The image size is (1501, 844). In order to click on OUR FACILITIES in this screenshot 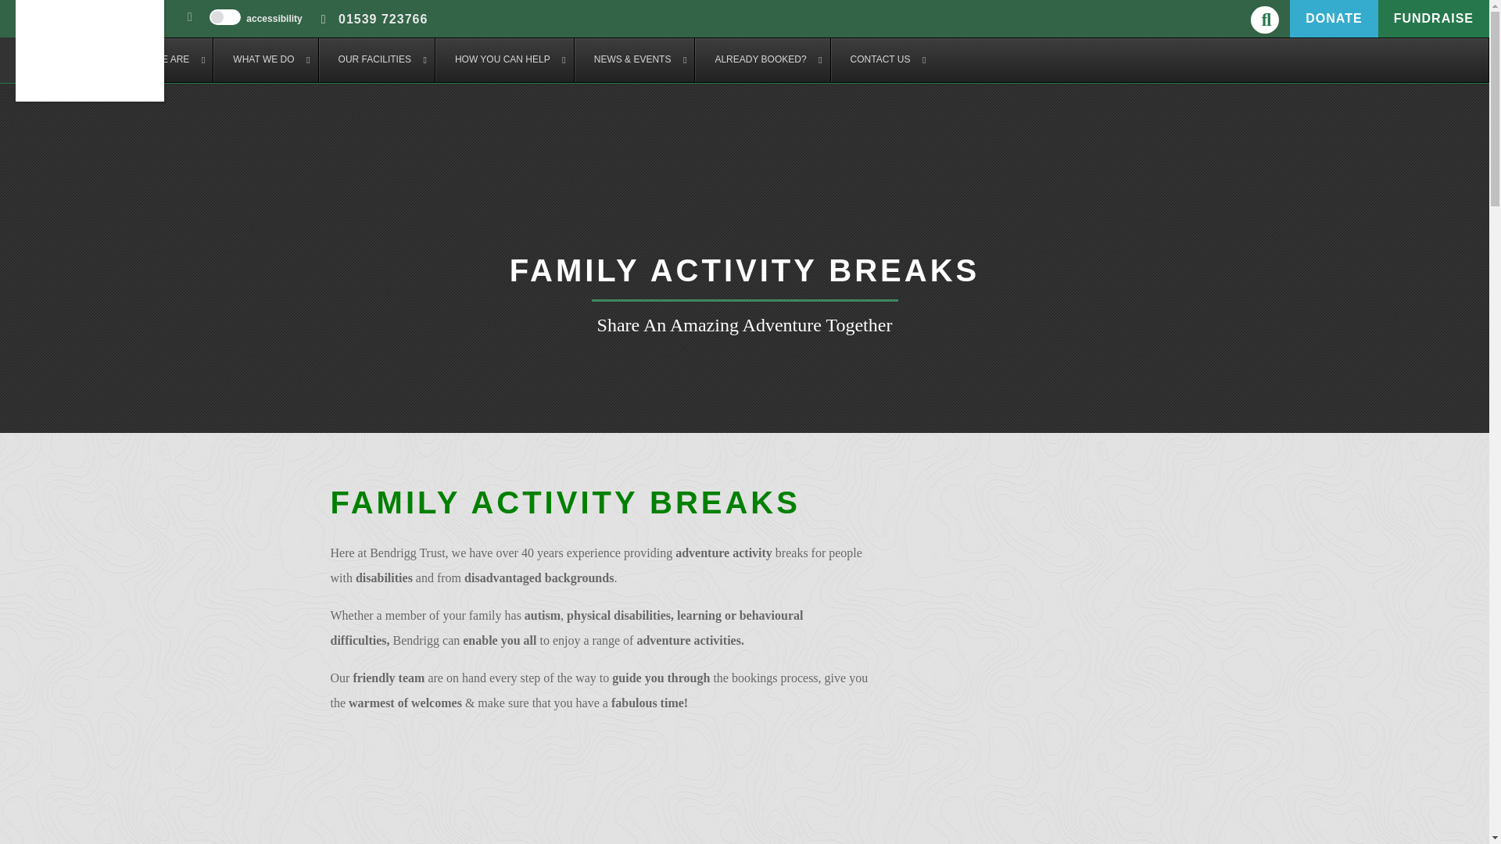, I will do `click(377, 59)`.